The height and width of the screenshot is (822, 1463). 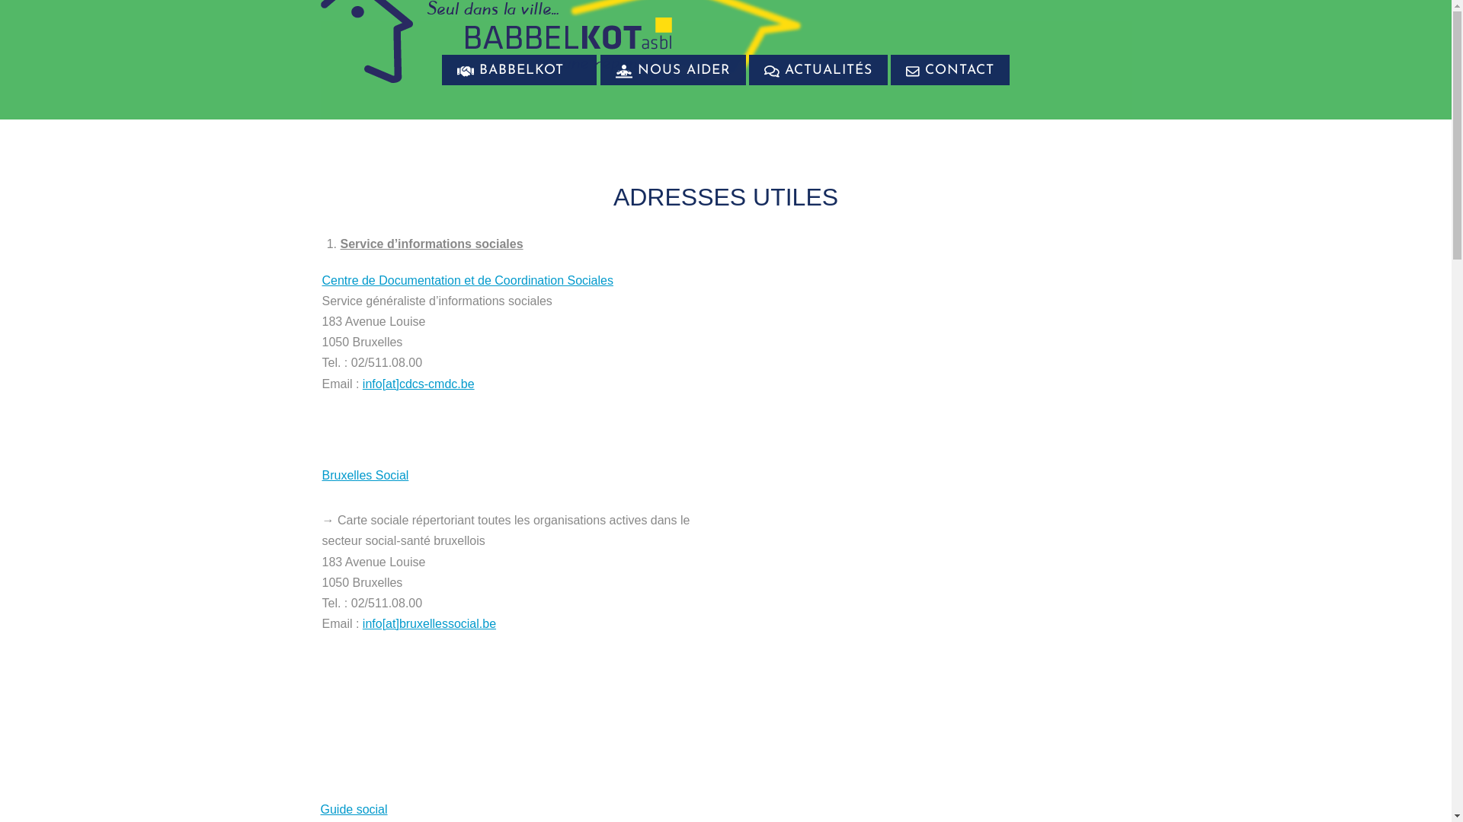 What do you see at coordinates (520, 70) in the screenshot?
I see `BABBELKOT` at bounding box center [520, 70].